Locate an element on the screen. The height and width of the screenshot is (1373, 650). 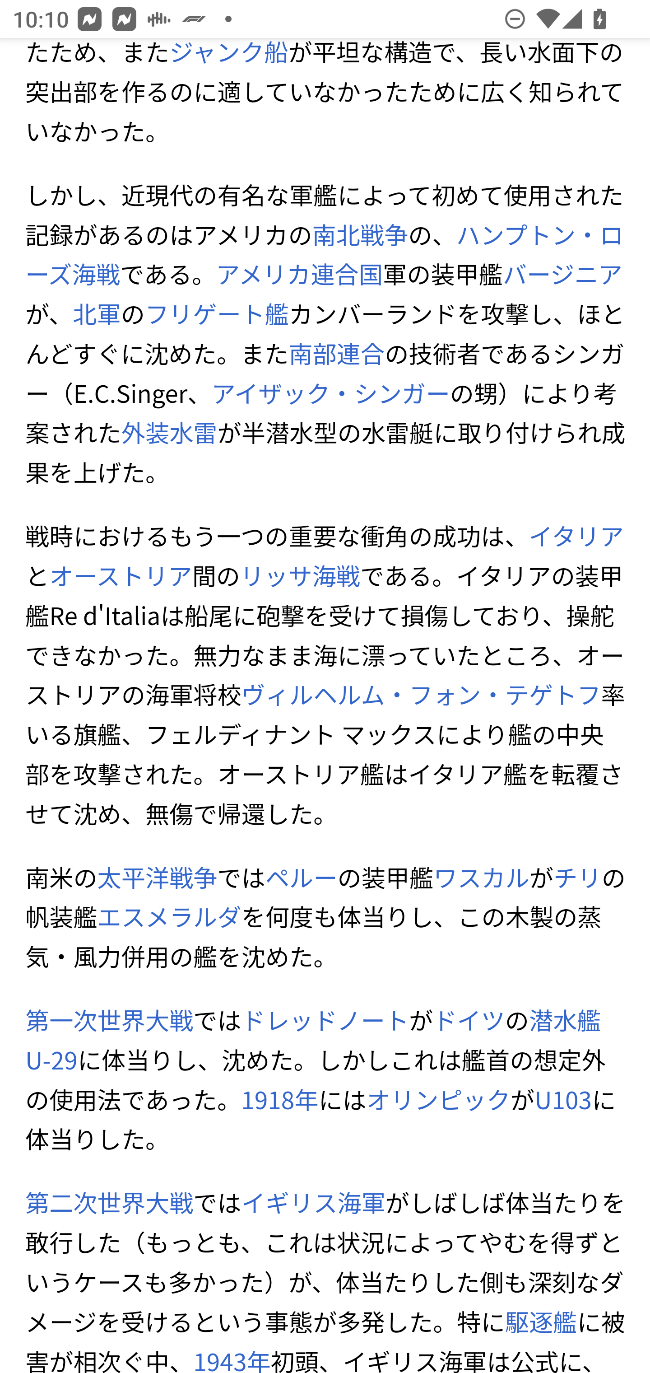
ペルー is located at coordinates (301, 878).